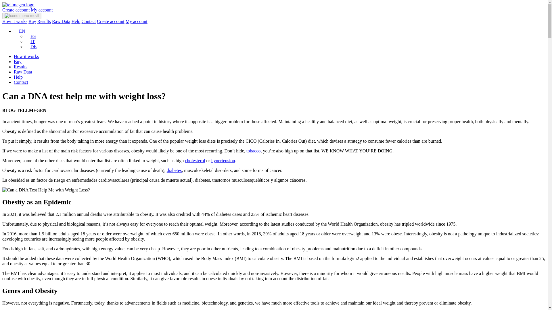 The image size is (552, 310). What do you see at coordinates (61, 21) in the screenshot?
I see `Raw Data` at bounding box center [61, 21].